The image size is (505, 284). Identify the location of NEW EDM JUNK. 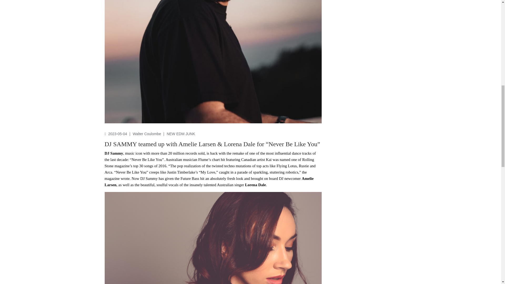
(181, 134).